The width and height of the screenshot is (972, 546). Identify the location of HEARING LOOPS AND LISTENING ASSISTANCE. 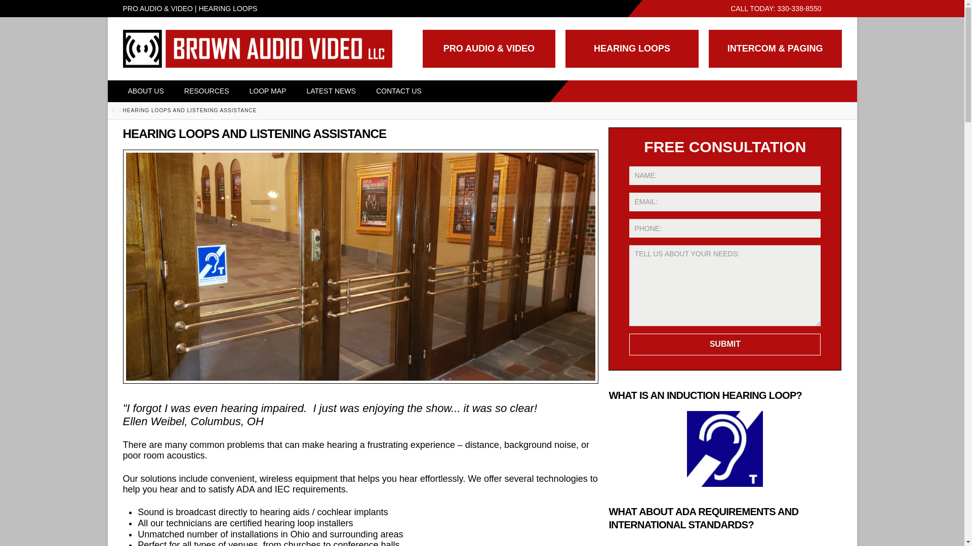
(190, 110).